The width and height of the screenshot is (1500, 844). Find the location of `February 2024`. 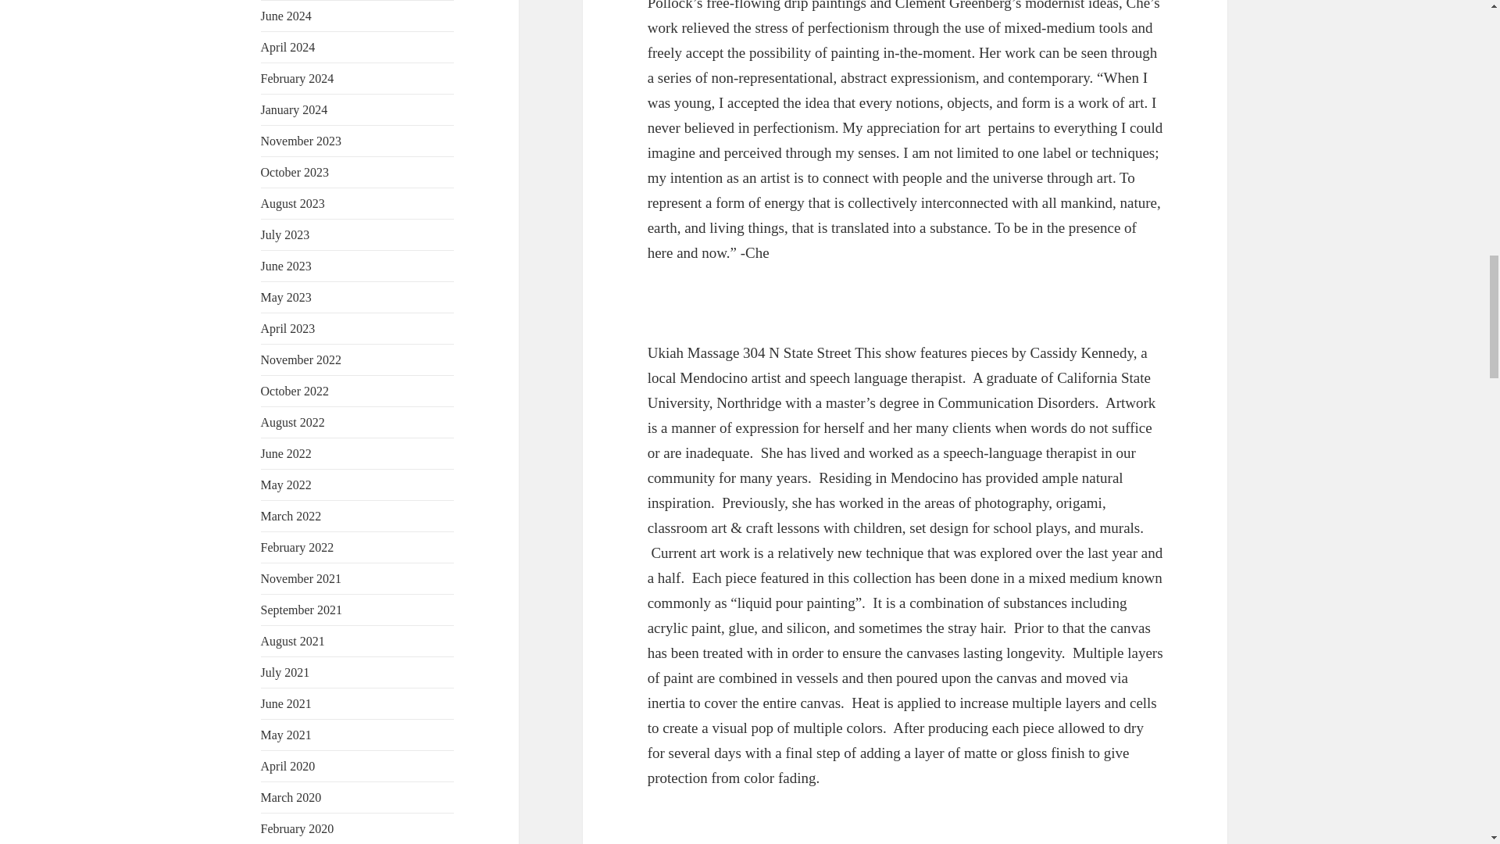

February 2024 is located at coordinates (298, 78).